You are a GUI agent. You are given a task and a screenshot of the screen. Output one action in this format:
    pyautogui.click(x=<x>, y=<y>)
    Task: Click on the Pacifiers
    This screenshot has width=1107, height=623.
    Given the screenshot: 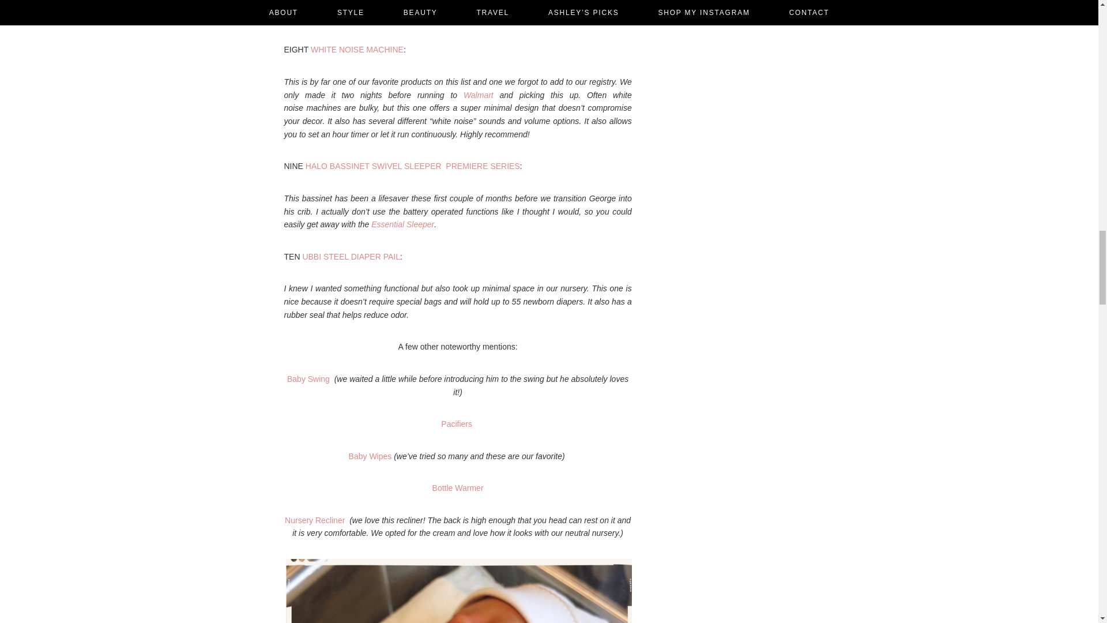 What is the action you would take?
    pyautogui.click(x=457, y=423)
    